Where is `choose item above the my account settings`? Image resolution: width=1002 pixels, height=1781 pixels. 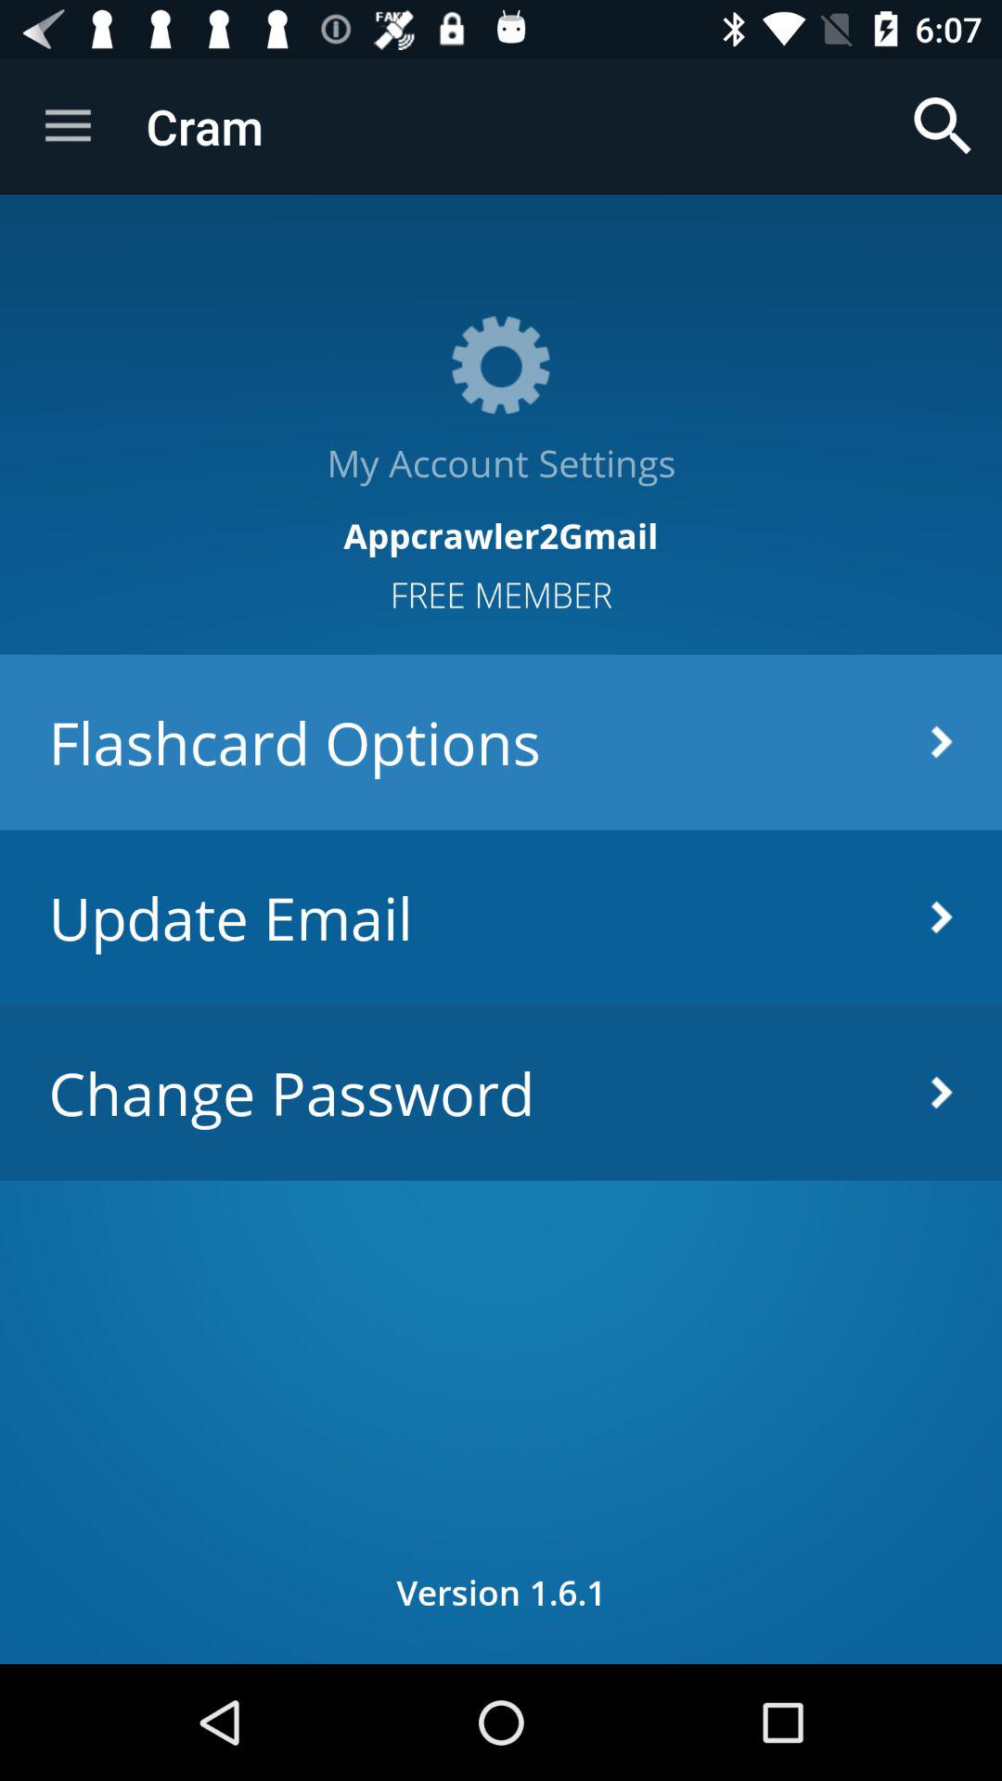 choose item above the my account settings is located at coordinates (68, 126).